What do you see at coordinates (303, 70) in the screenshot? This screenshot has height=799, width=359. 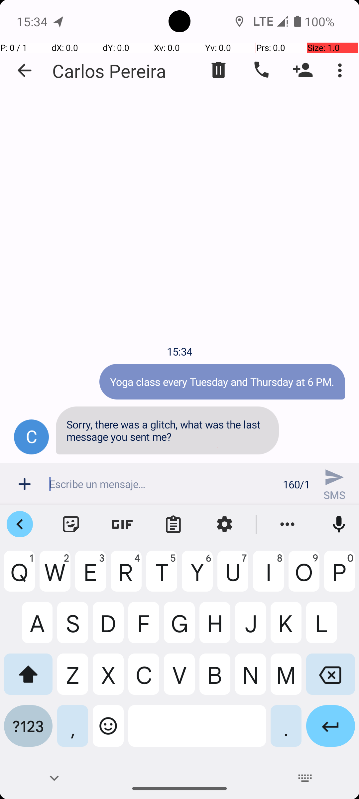 I see `Añadir persona` at bounding box center [303, 70].